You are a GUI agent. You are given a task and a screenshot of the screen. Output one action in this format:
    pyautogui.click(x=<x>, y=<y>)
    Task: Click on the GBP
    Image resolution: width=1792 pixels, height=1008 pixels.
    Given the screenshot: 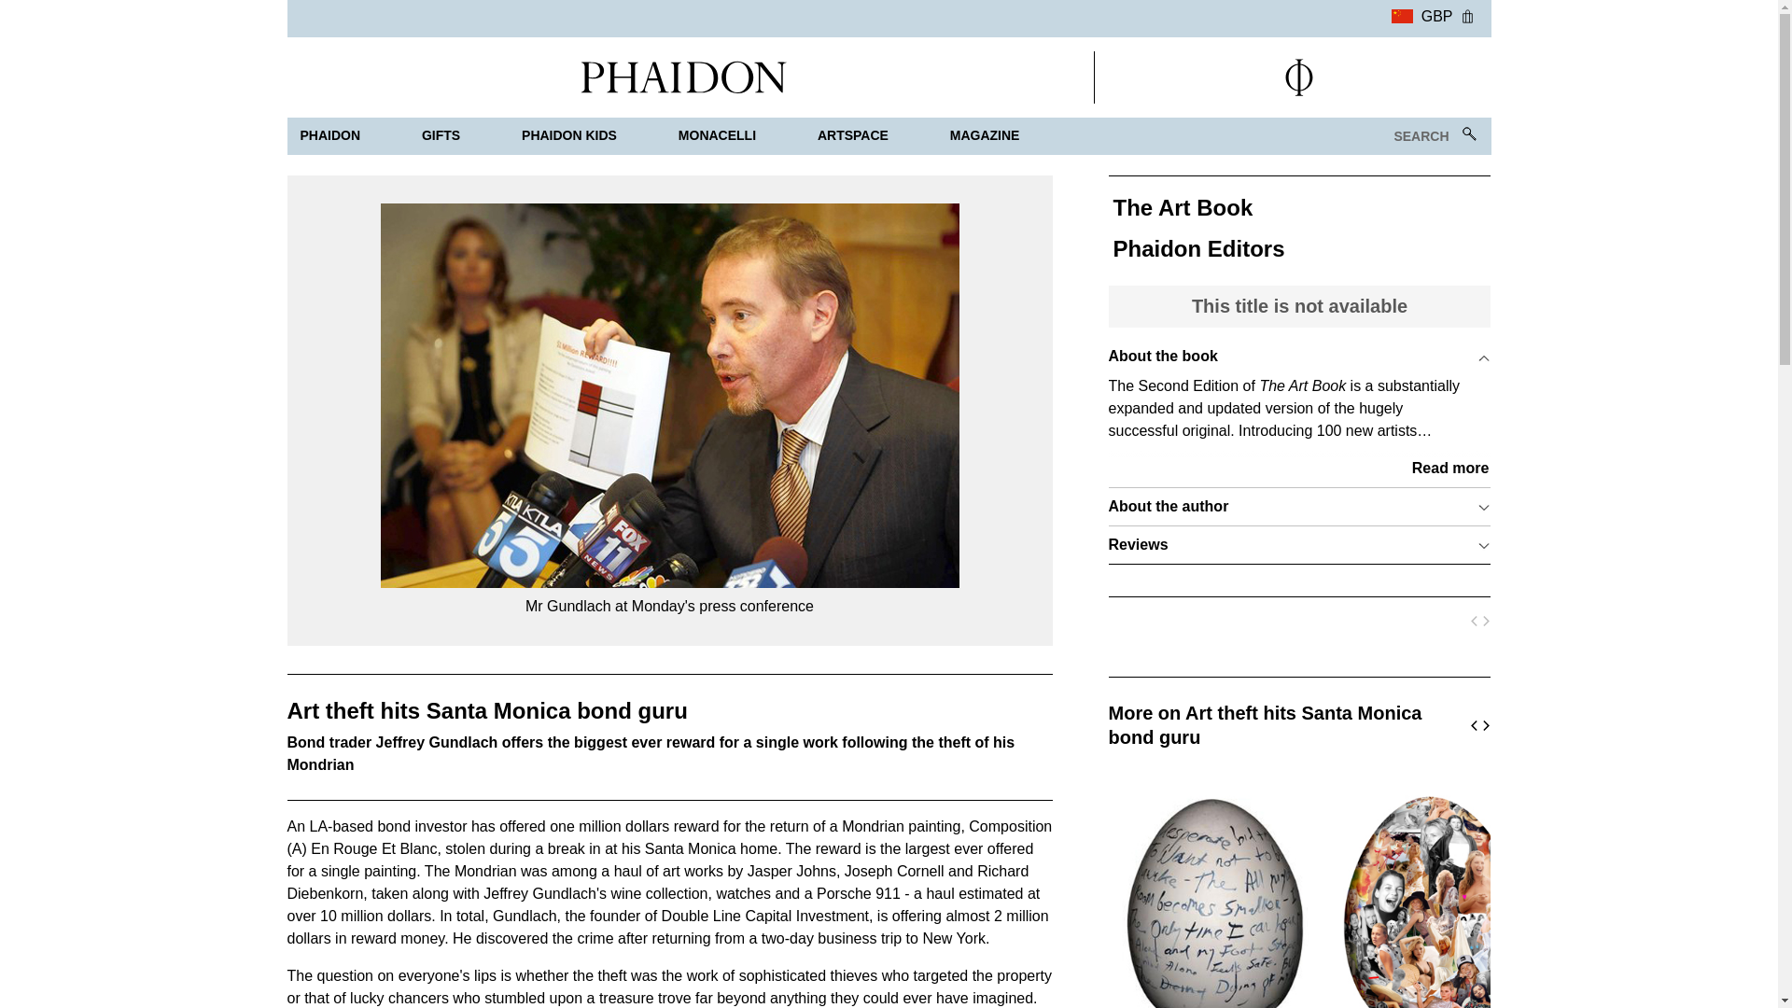 What is the action you would take?
    pyautogui.click(x=1421, y=14)
    